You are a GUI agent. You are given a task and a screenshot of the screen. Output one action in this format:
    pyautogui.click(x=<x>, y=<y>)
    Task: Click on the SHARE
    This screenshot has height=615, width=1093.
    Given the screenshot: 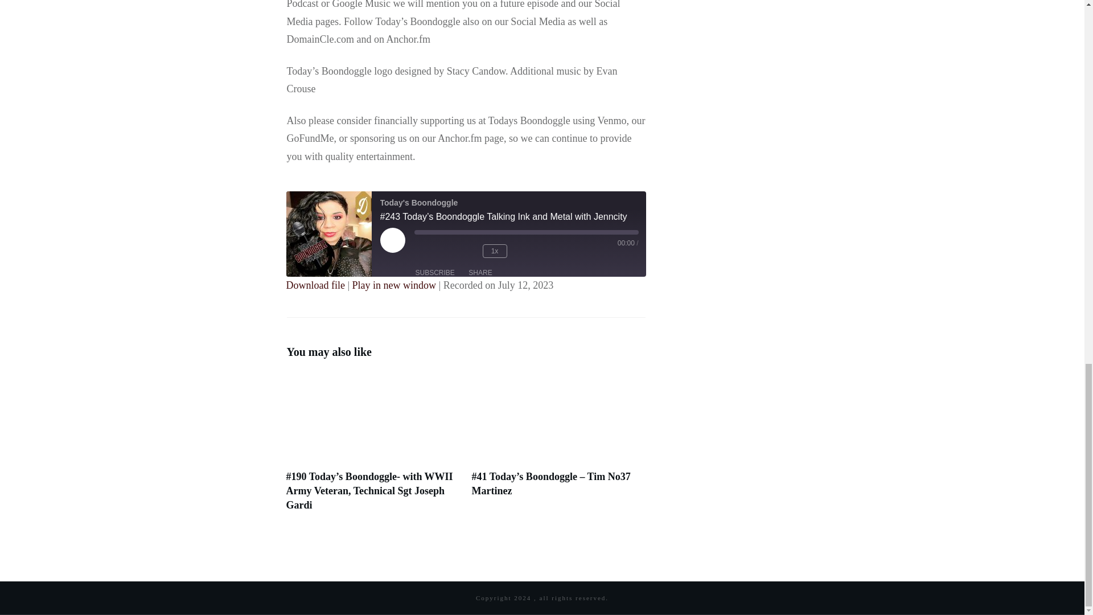 What is the action you would take?
    pyautogui.click(x=479, y=272)
    